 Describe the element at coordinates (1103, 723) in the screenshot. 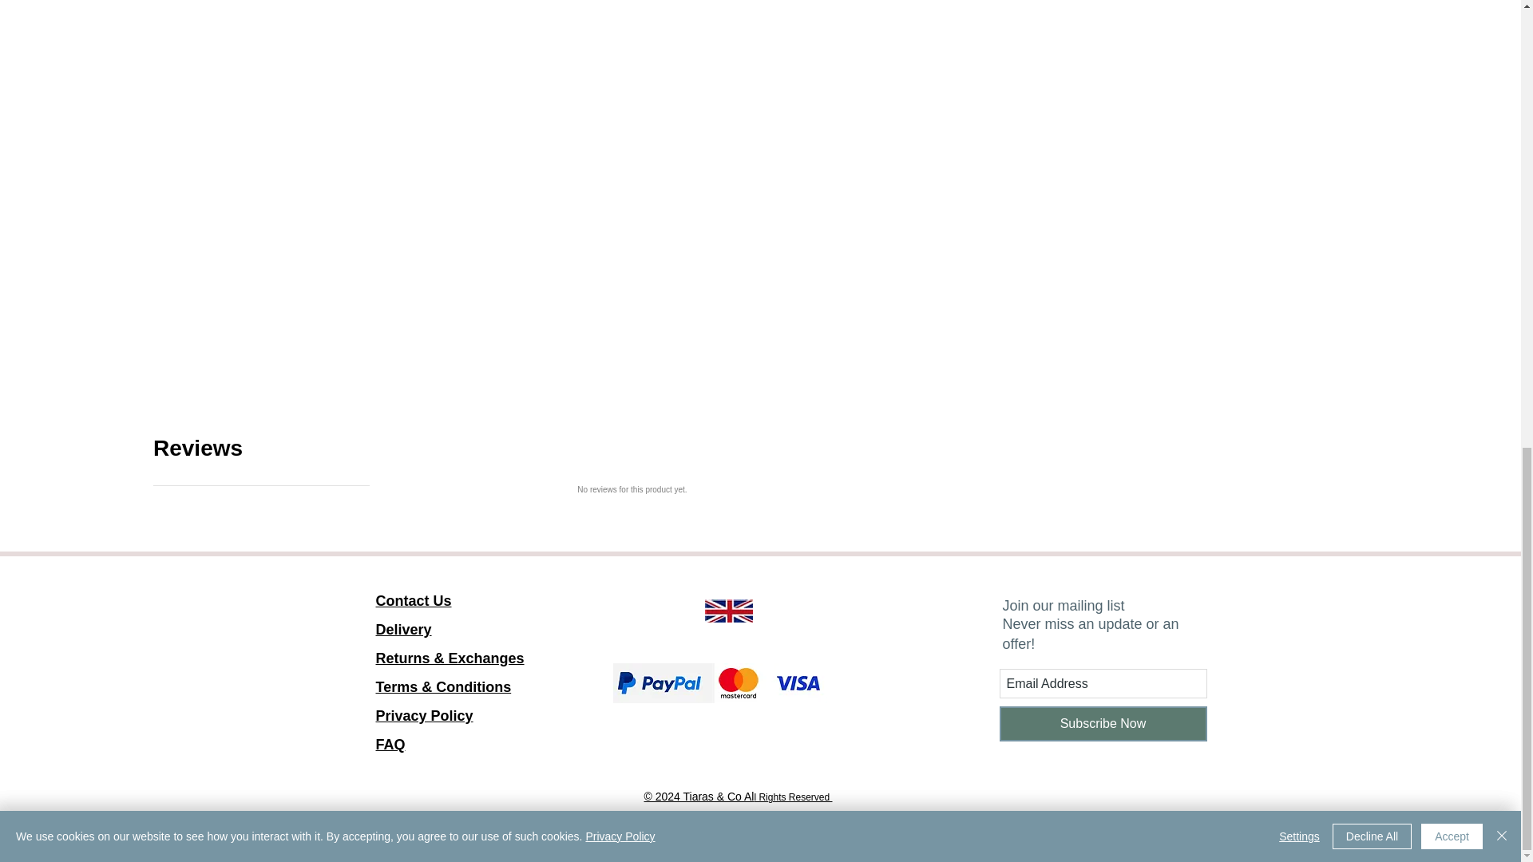

I see `Subscribe Now` at that location.